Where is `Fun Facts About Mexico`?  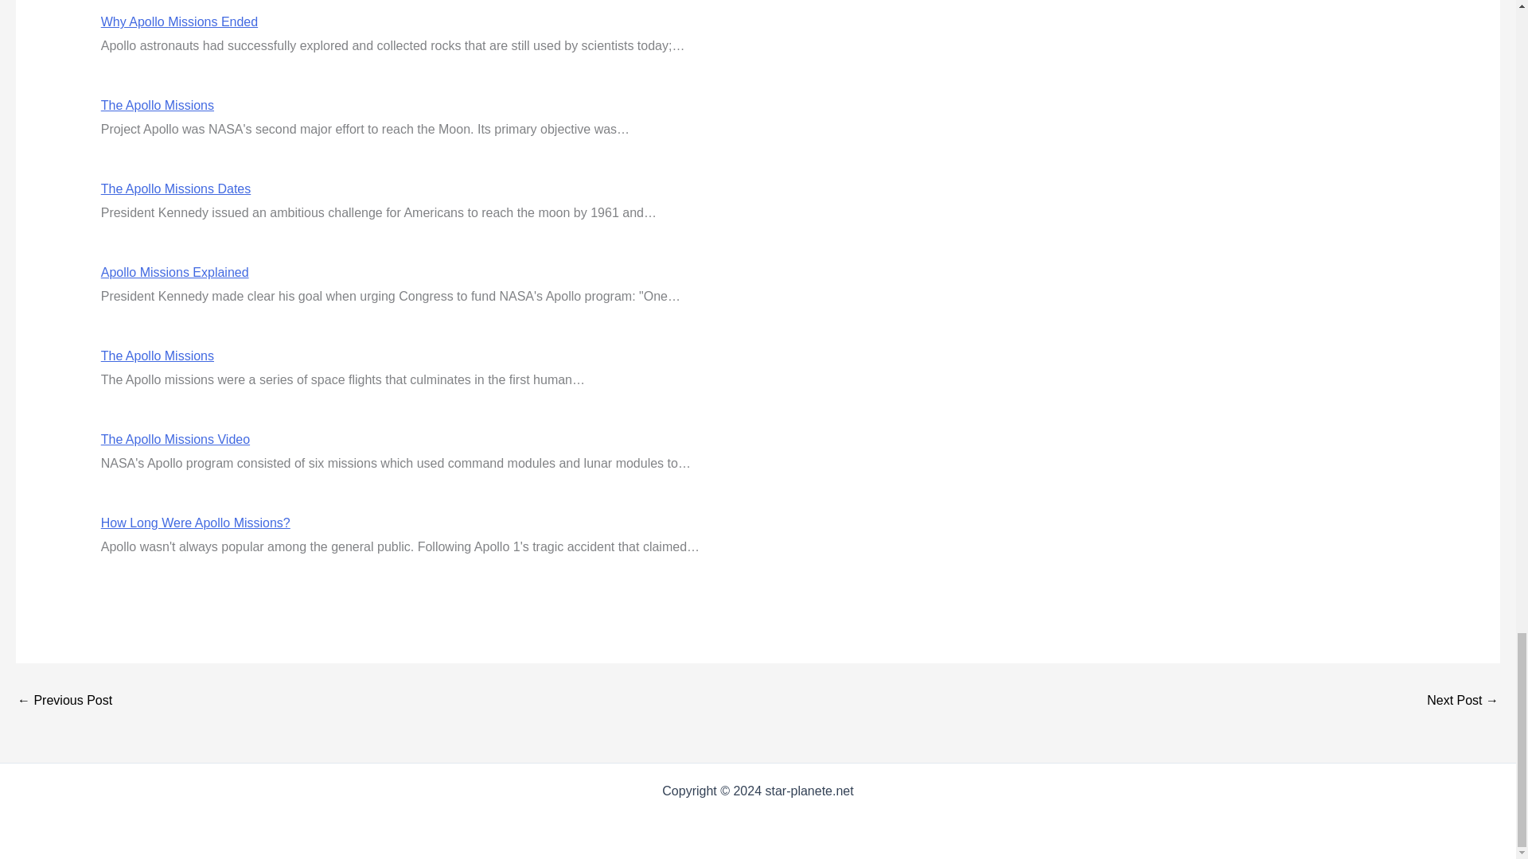
Fun Facts About Mexico is located at coordinates (1463, 700).